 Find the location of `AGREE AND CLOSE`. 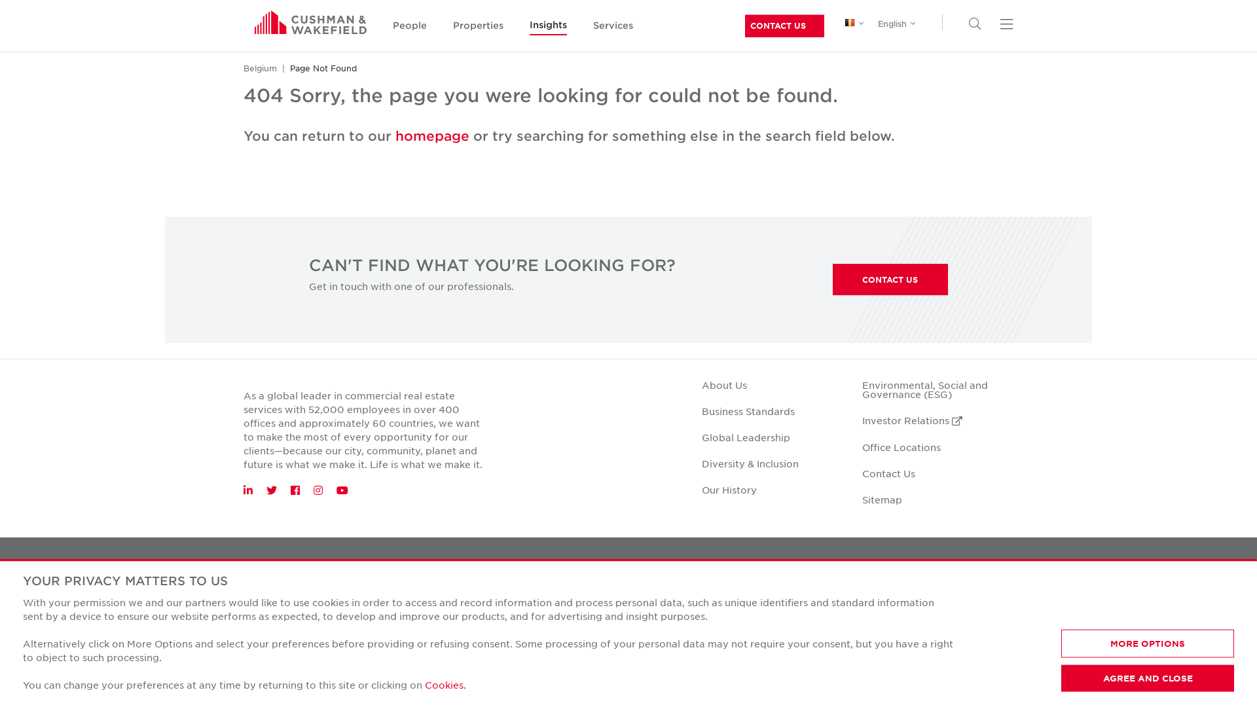

AGREE AND CLOSE is located at coordinates (1147, 678).